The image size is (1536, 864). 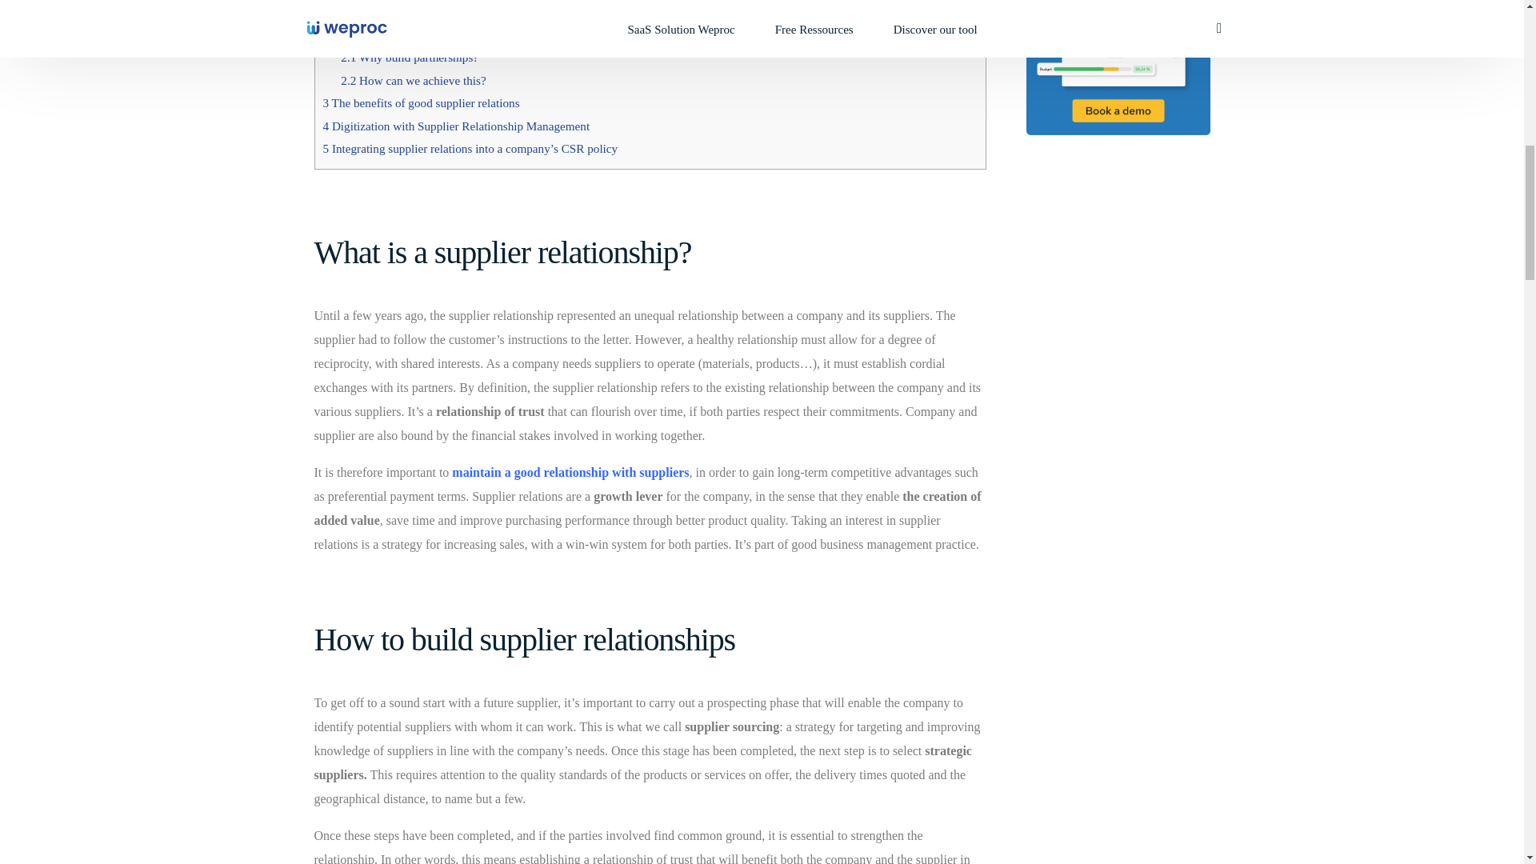 What do you see at coordinates (403, 11) in the screenshot?
I see `1 What is a supplier relationship?` at bounding box center [403, 11].